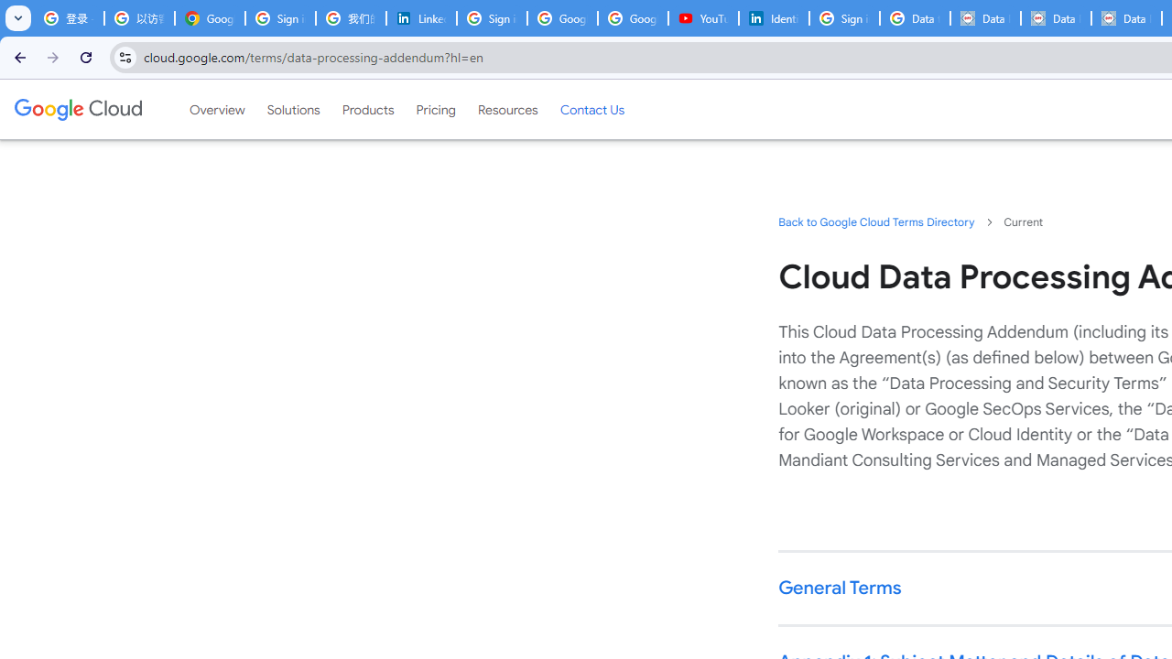  I want to click on Products, so click(368, 109).